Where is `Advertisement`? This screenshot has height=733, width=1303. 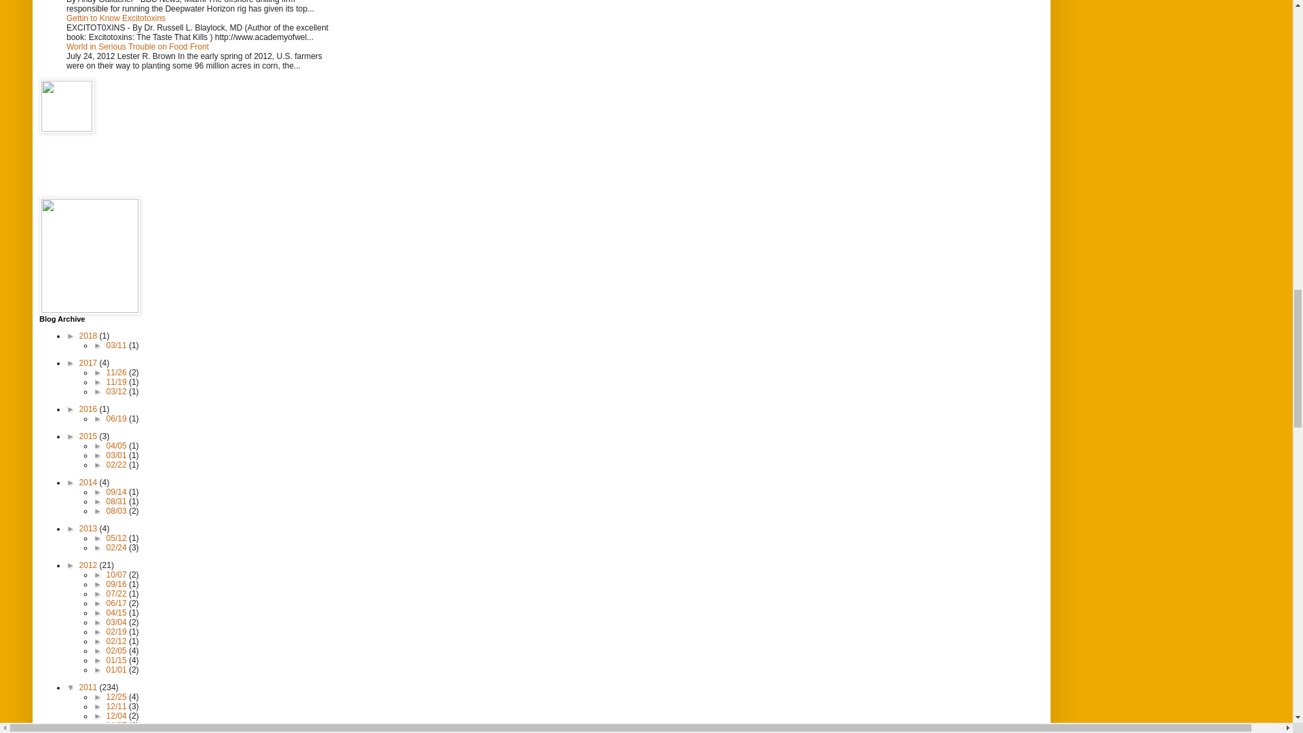 Advertisement is located at coordinates (100, 164).